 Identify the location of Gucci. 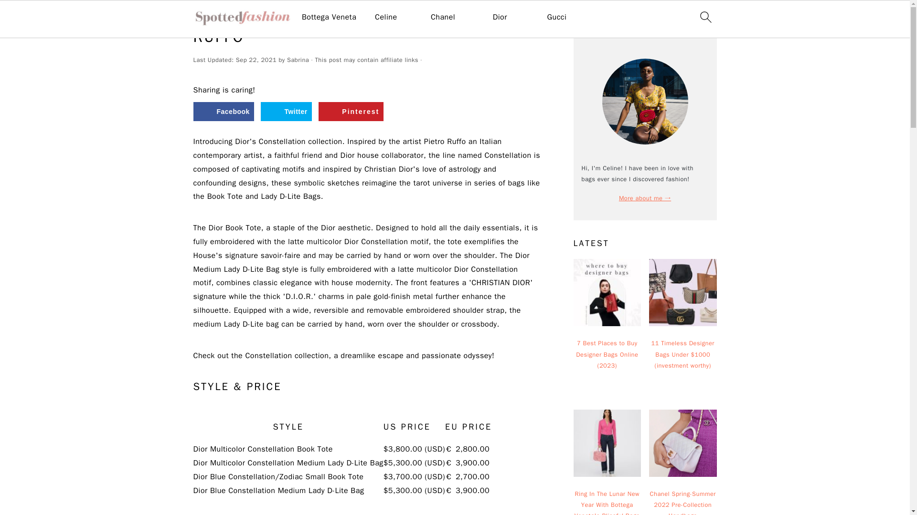
(556, 17).